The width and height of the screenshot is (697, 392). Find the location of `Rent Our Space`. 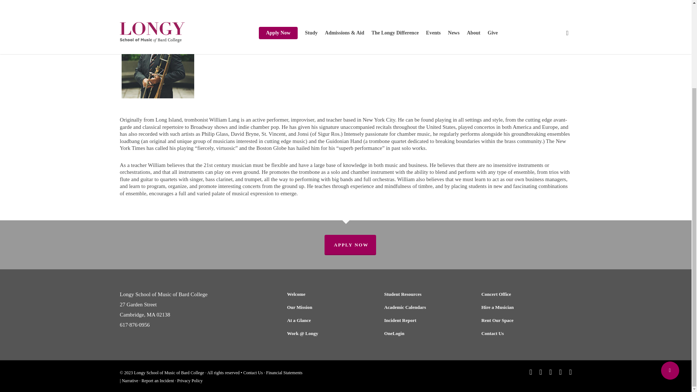

Rent Our Space is located at coordinates (525, 320).